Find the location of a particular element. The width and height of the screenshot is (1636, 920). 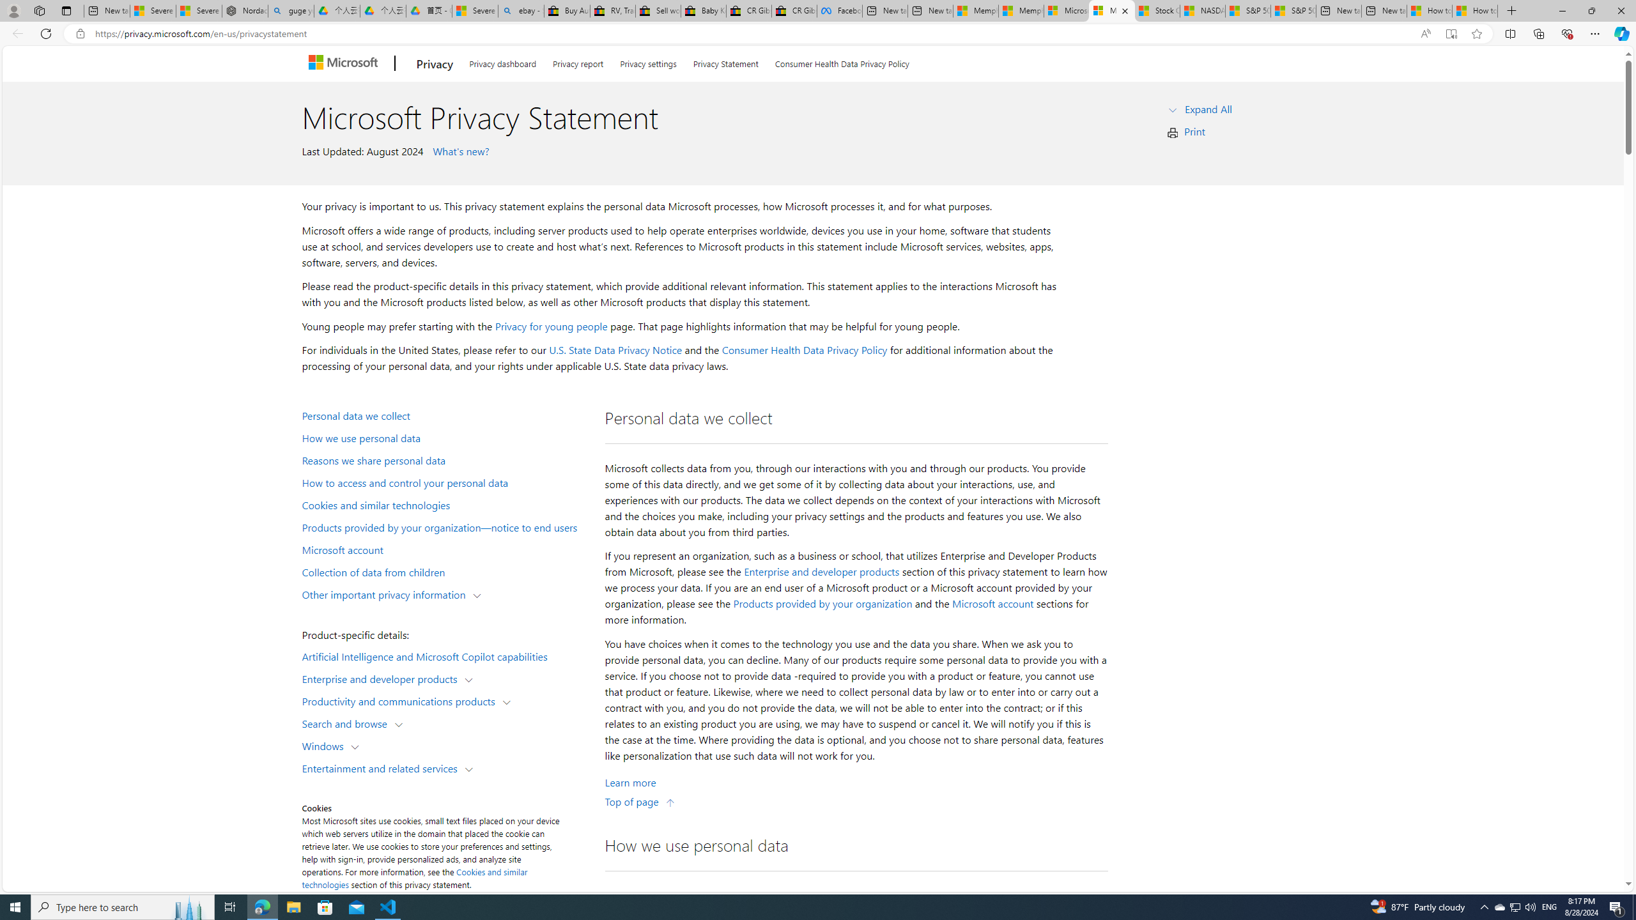

Privacy for young people is located at coordinates (550, 326).